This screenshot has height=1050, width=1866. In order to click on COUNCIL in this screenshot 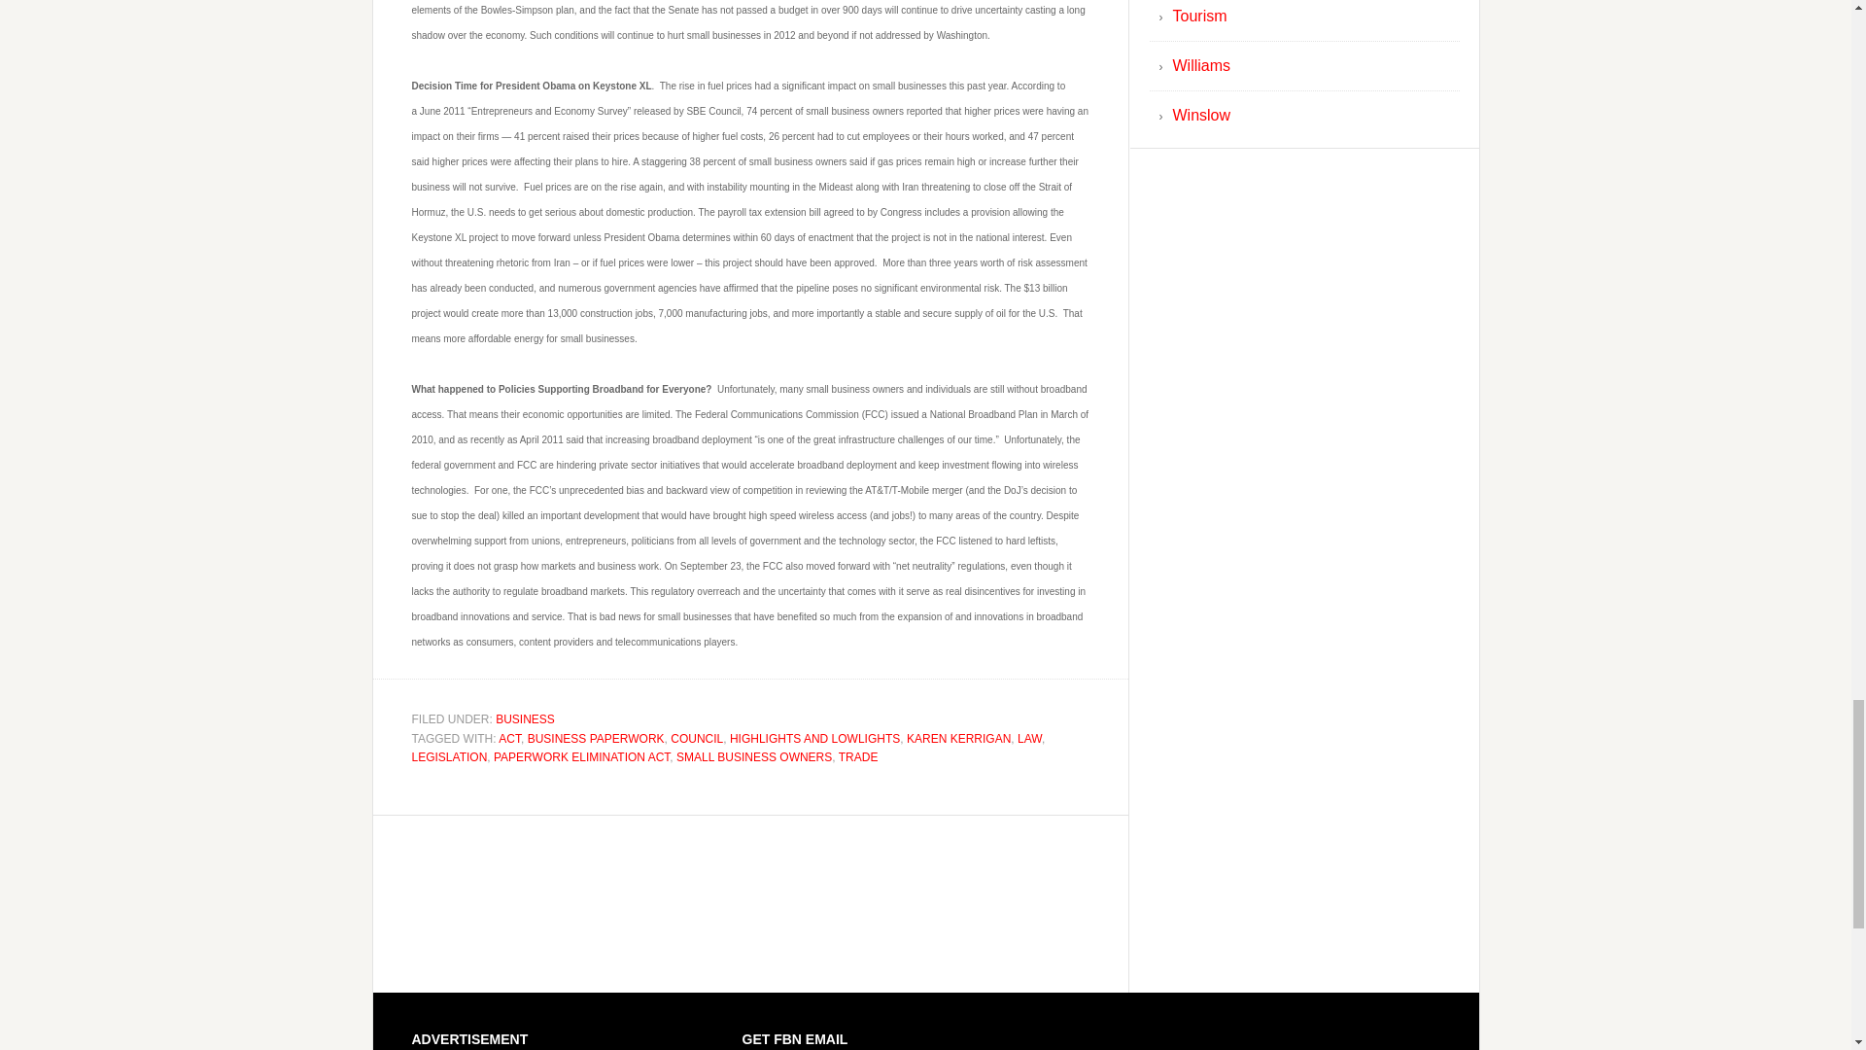, I will do `click(696, 737)`.